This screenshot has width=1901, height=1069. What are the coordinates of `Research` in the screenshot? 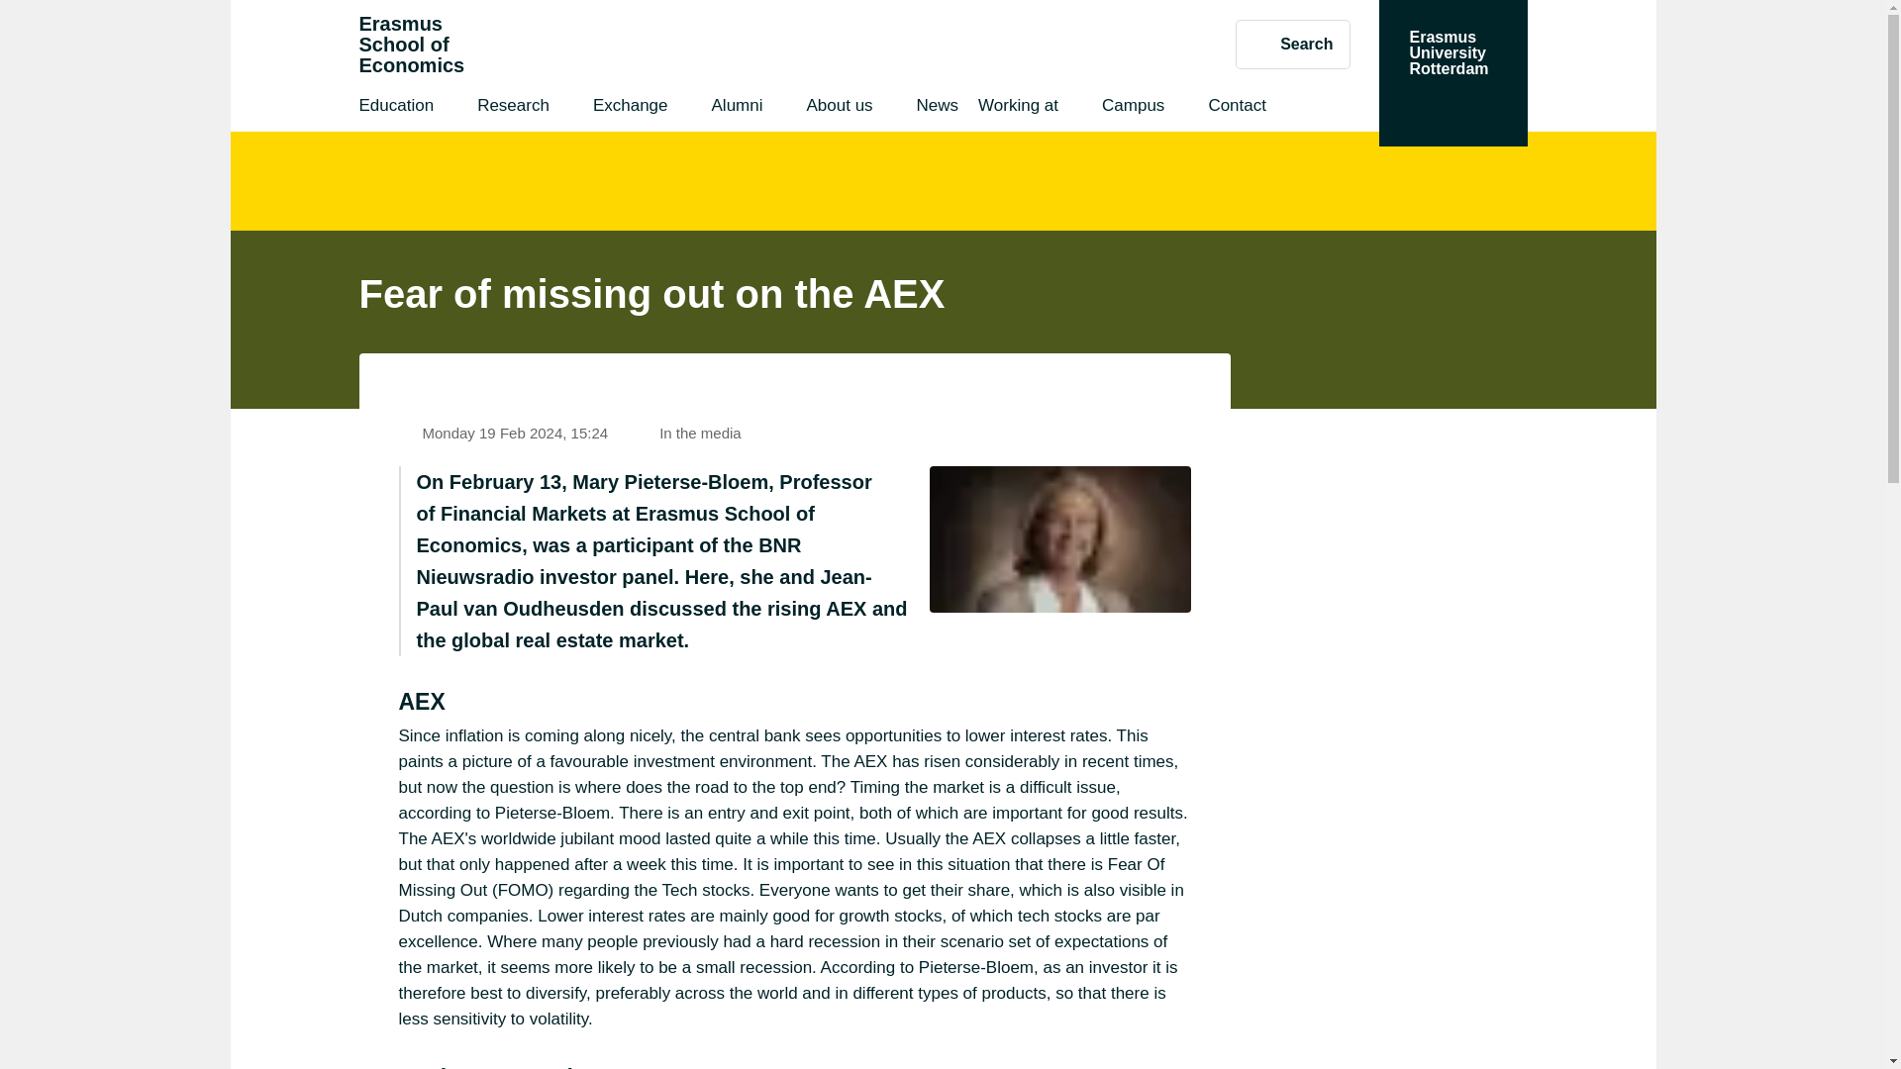 It's located at (1451, 73).